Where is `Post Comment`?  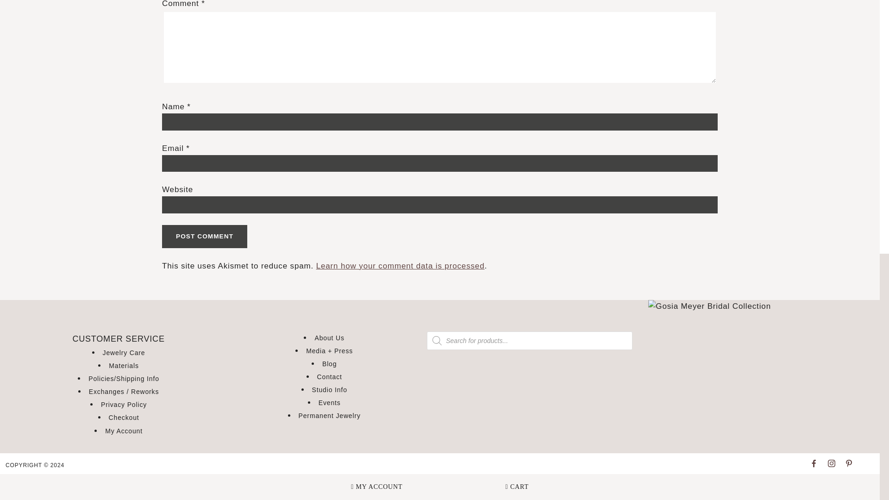 Post Comment is located at coordinates (204, 236).